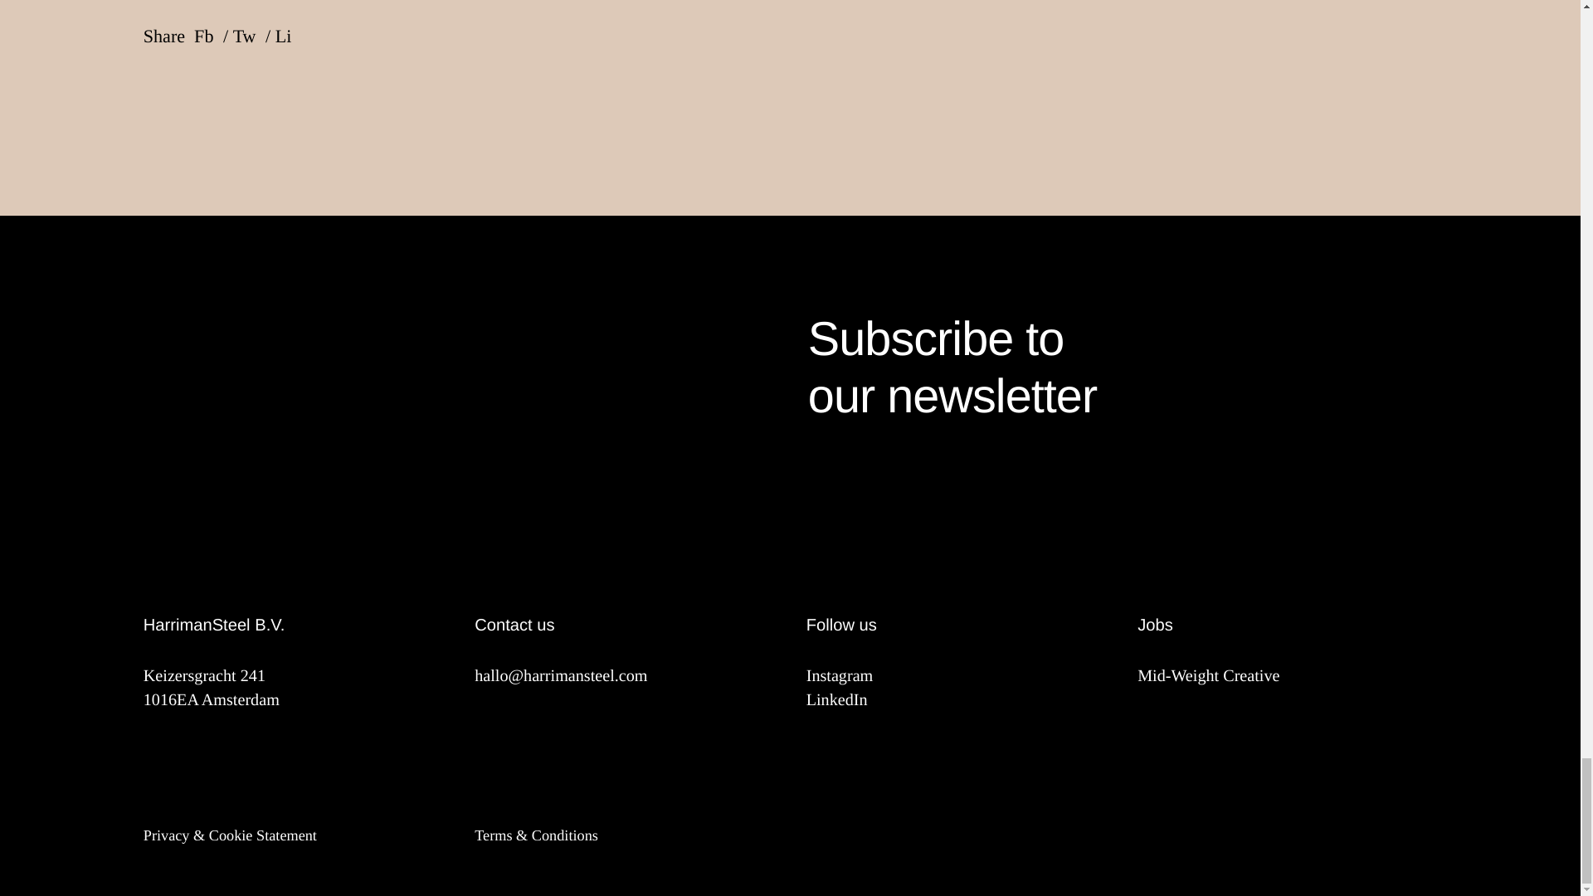  Describe the element at coordinates (956, 677) in the screenshot. I see `Instagram` at that location.